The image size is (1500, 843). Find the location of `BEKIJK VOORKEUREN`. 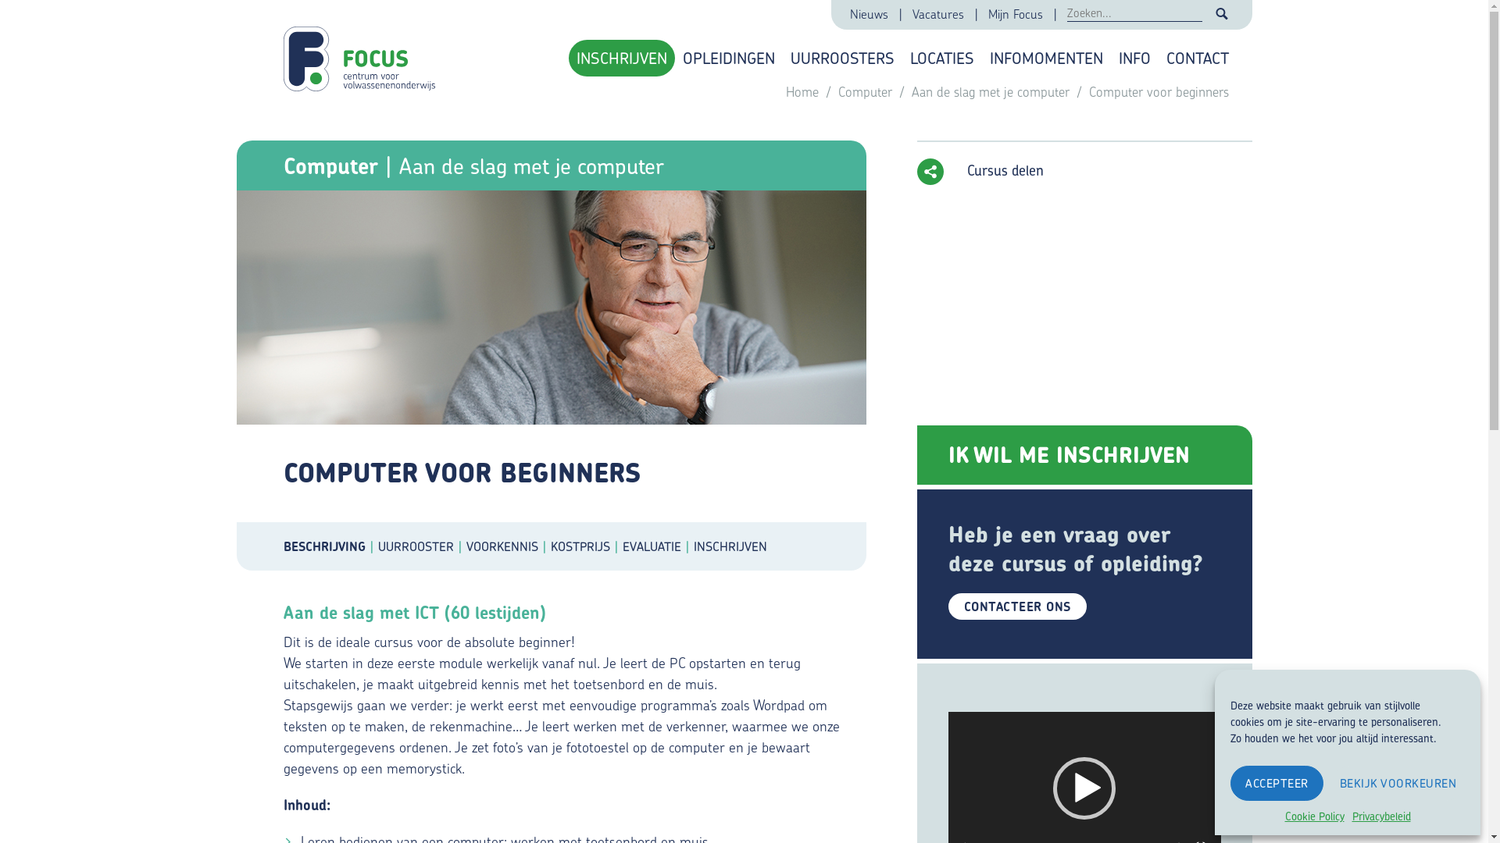

BEKIJK VOORKEUREN is located at coordinates (1398, 784).